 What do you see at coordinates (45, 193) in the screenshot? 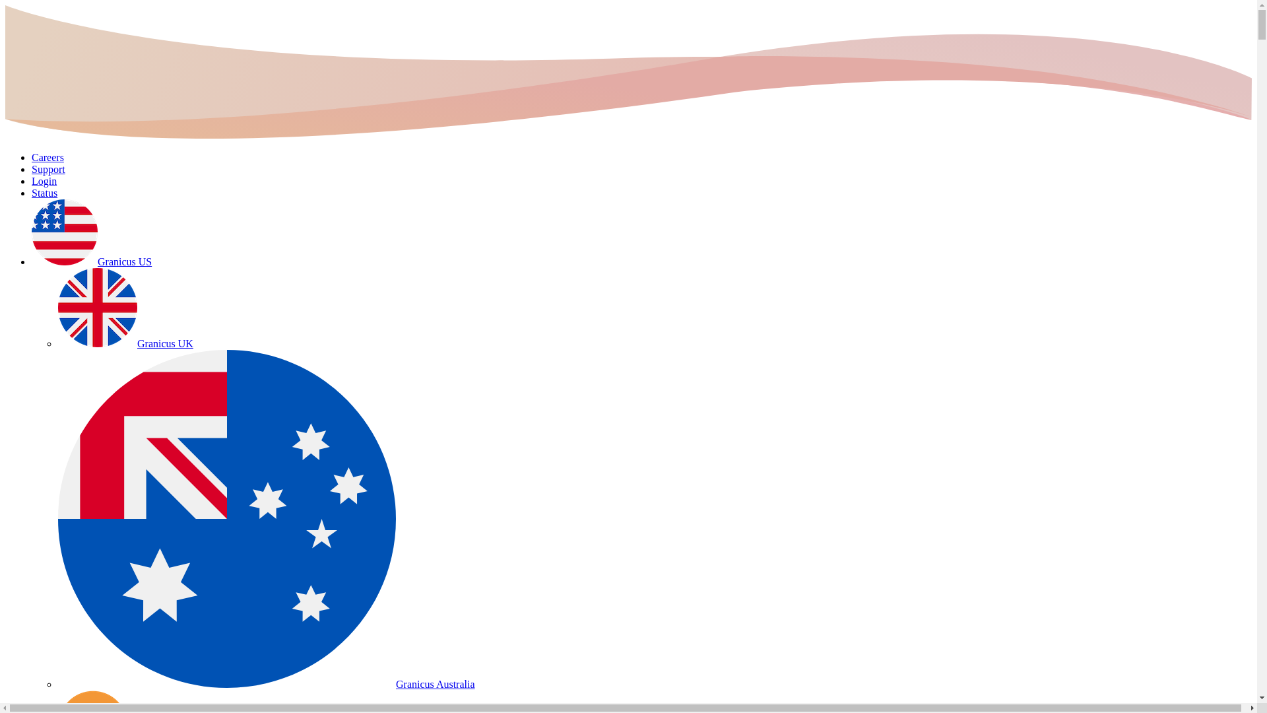
I see `Status` at bounding box center [45, 193].